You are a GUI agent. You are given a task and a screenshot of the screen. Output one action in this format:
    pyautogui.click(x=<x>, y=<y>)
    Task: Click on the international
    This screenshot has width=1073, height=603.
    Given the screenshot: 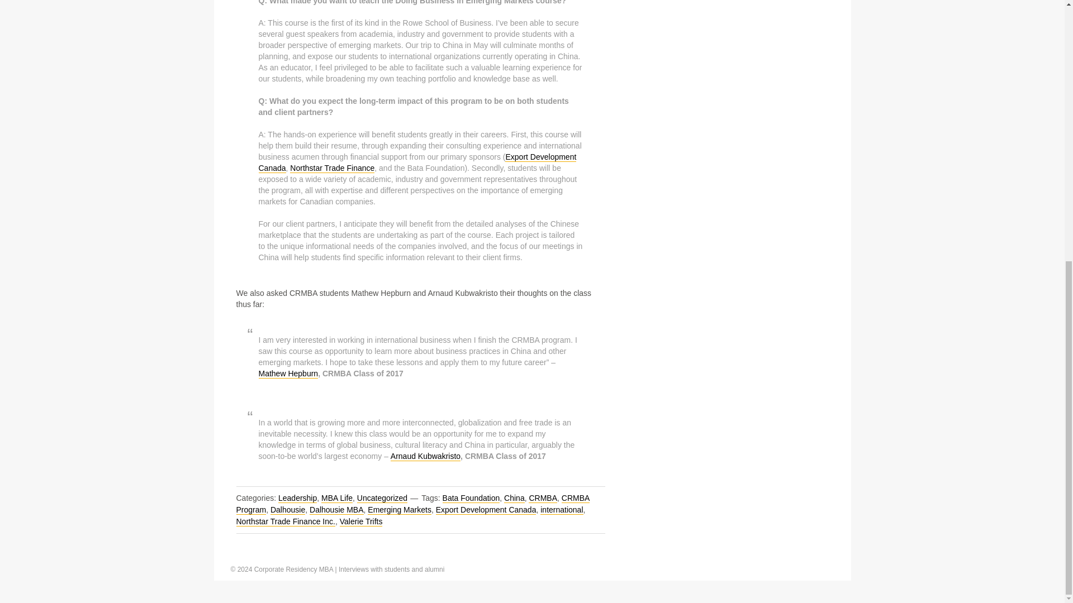 What is the action you would take?
    pyautogui.click(x=561, y=510)
    